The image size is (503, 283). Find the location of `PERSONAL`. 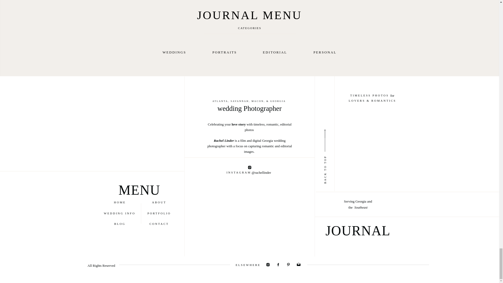

PERSONAL is located at coordinates (325, 52).